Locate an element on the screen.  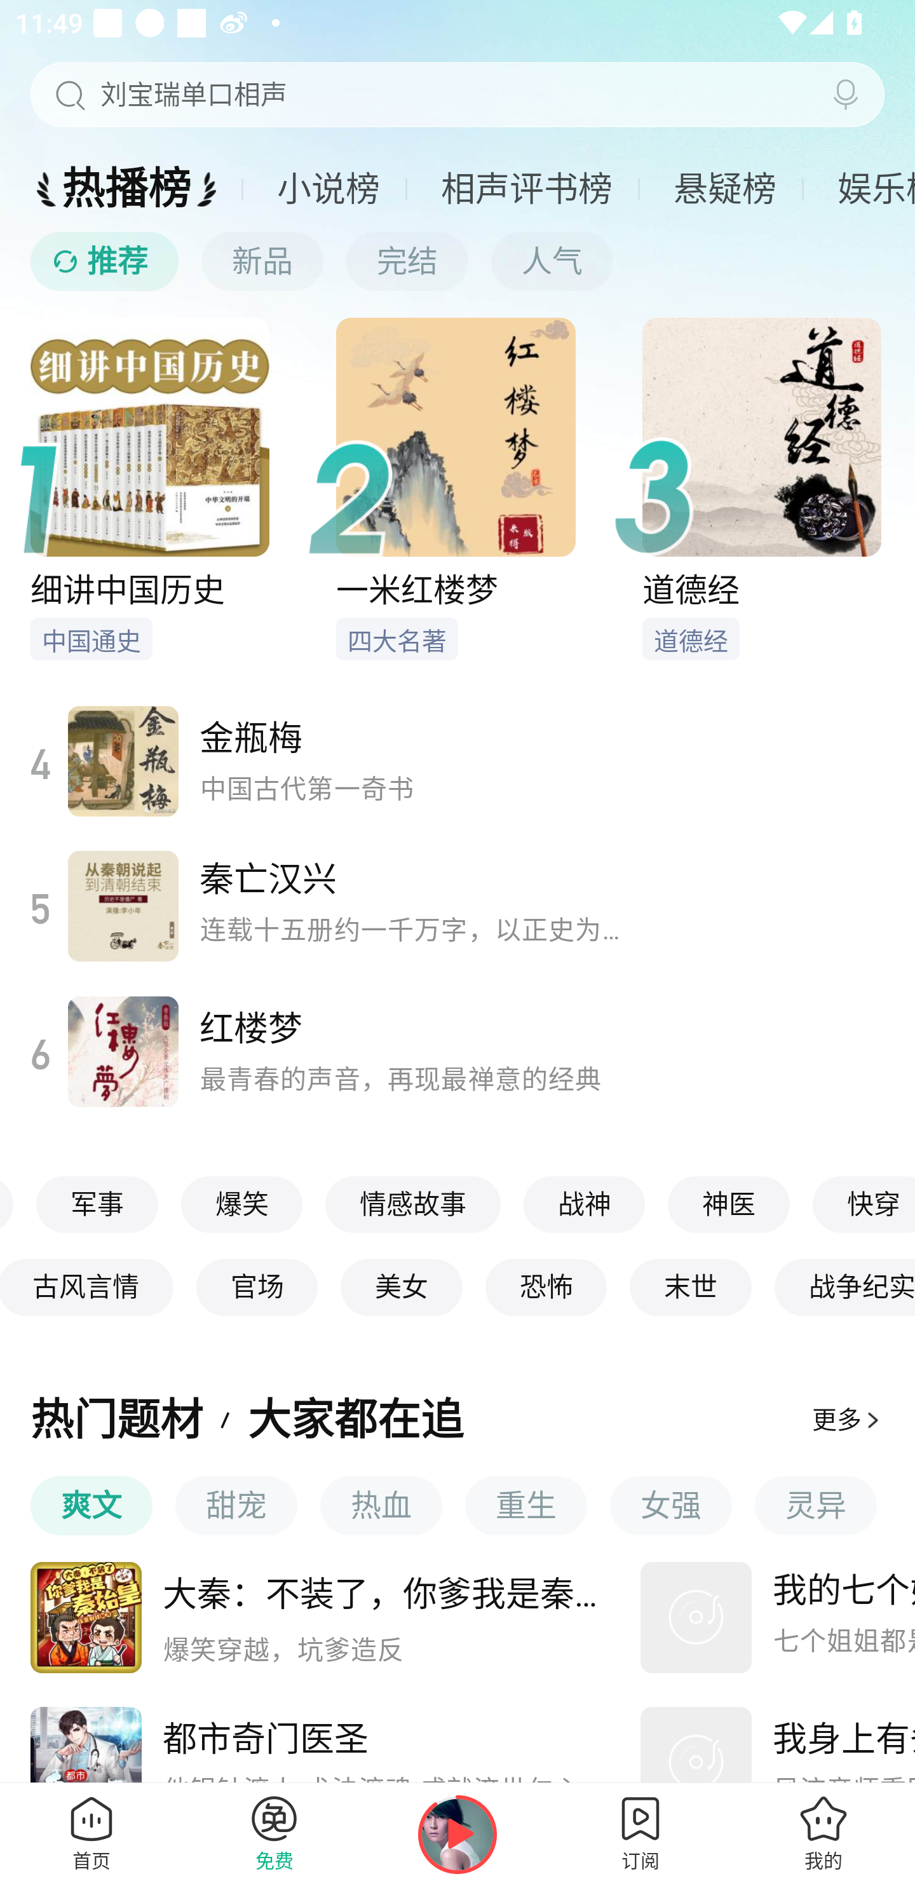
4 金瓶梅 中国古代第一奇书 is located at coordinates (315, 761).